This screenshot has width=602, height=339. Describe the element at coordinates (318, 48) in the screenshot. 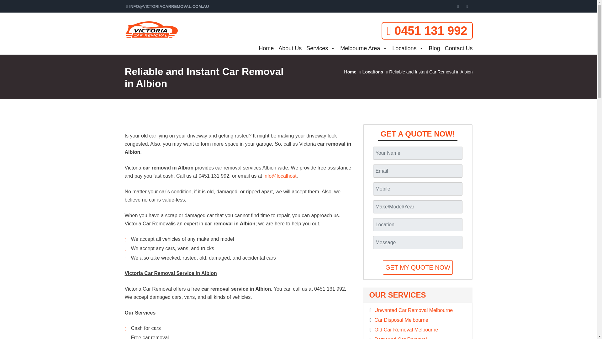

I see `Services` at that location.